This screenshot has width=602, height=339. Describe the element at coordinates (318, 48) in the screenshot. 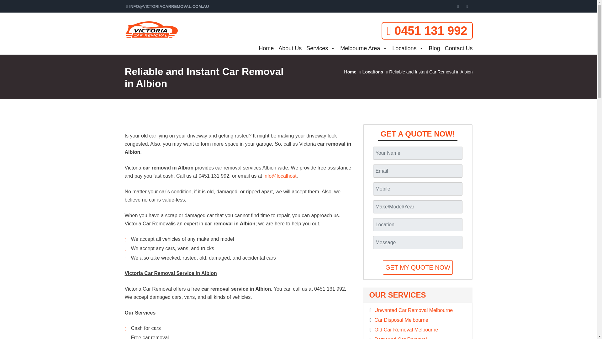

I see `Services` at that location.